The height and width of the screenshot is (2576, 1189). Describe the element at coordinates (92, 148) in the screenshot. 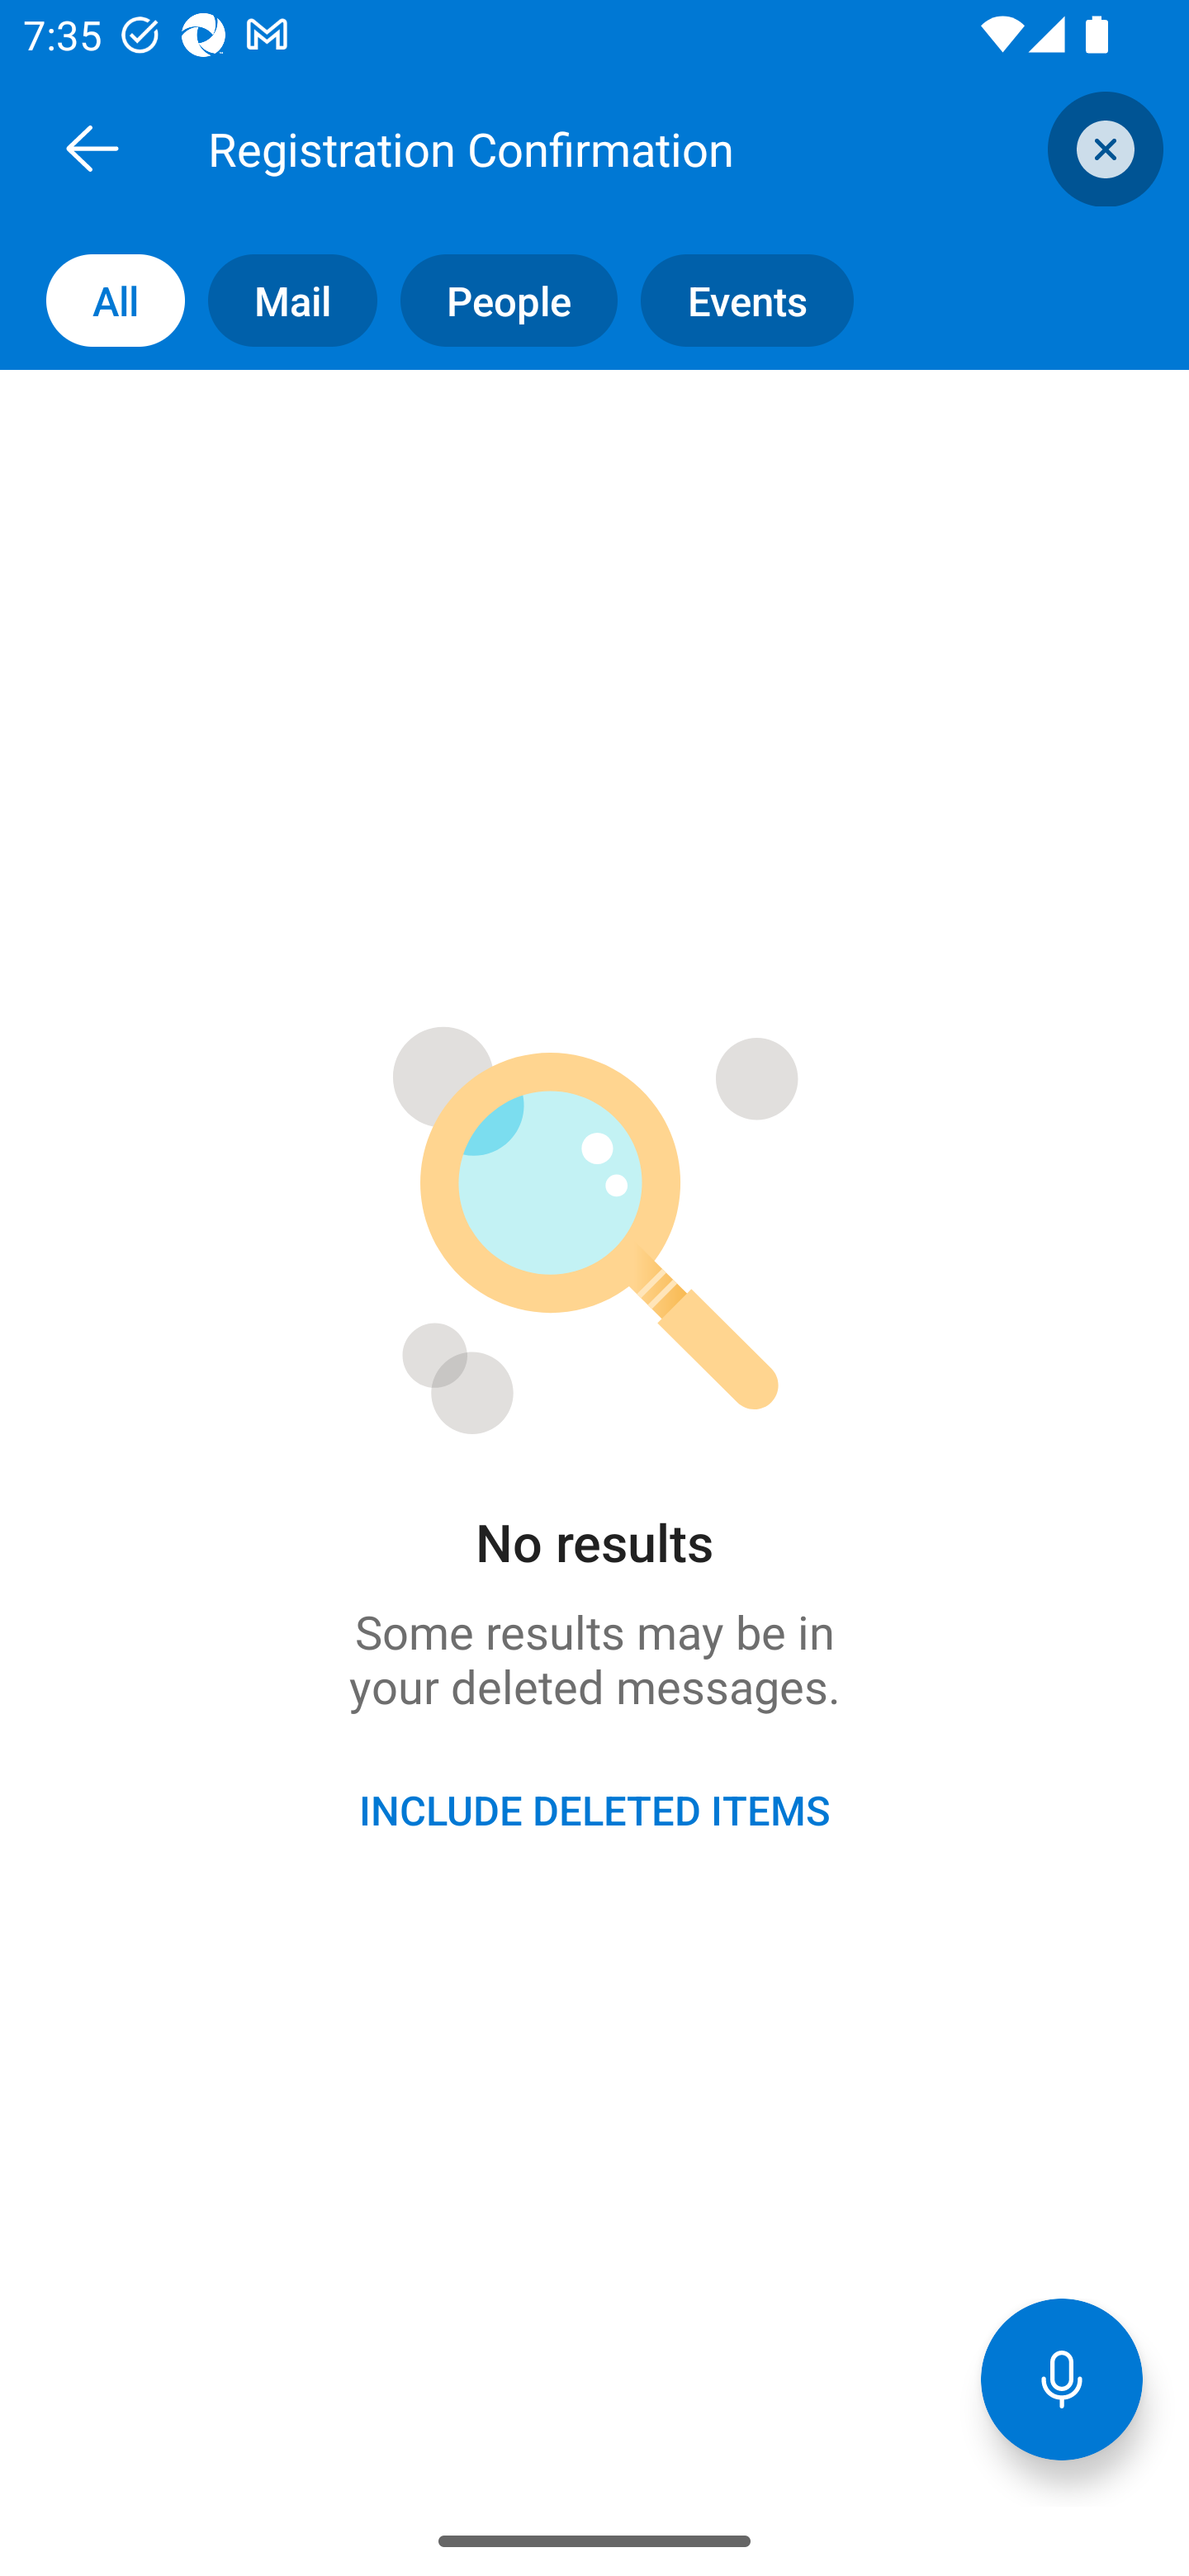

I see `Back` at that location.